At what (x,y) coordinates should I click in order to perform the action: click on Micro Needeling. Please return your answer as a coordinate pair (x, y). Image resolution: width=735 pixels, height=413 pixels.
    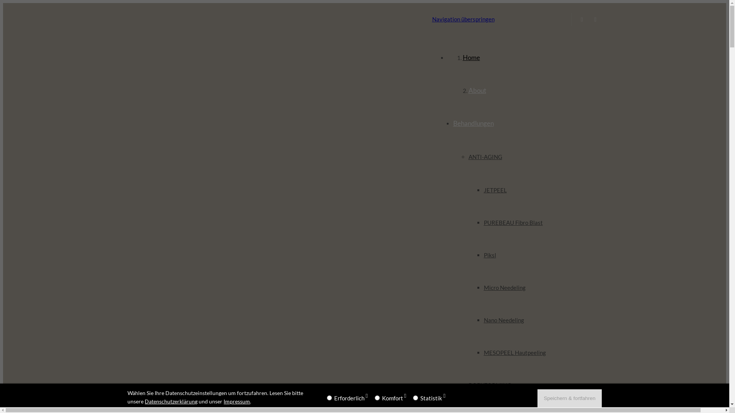
    Looking at the image, I should click on (505, 288).